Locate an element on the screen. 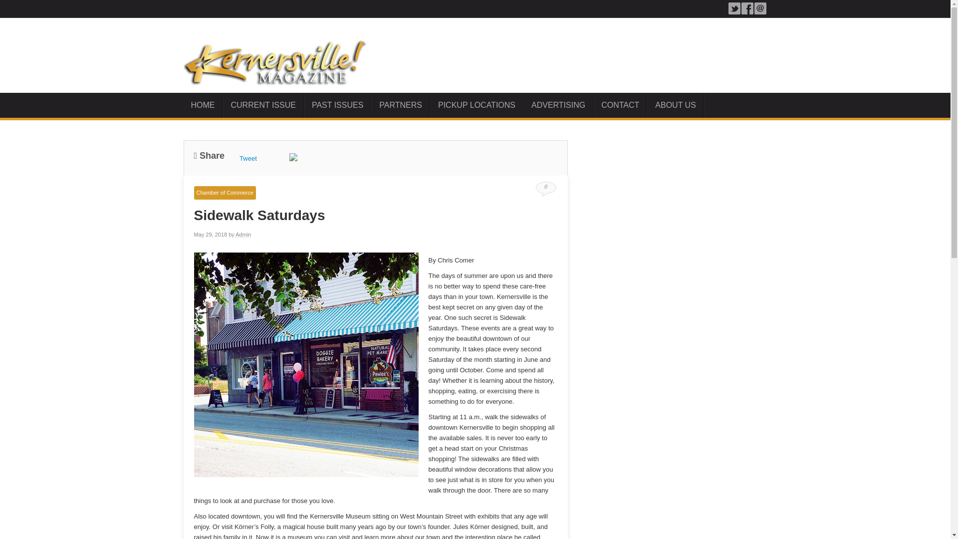 This screenshot has height=539, width=958. Tweet is located at coordinates (248, 158).